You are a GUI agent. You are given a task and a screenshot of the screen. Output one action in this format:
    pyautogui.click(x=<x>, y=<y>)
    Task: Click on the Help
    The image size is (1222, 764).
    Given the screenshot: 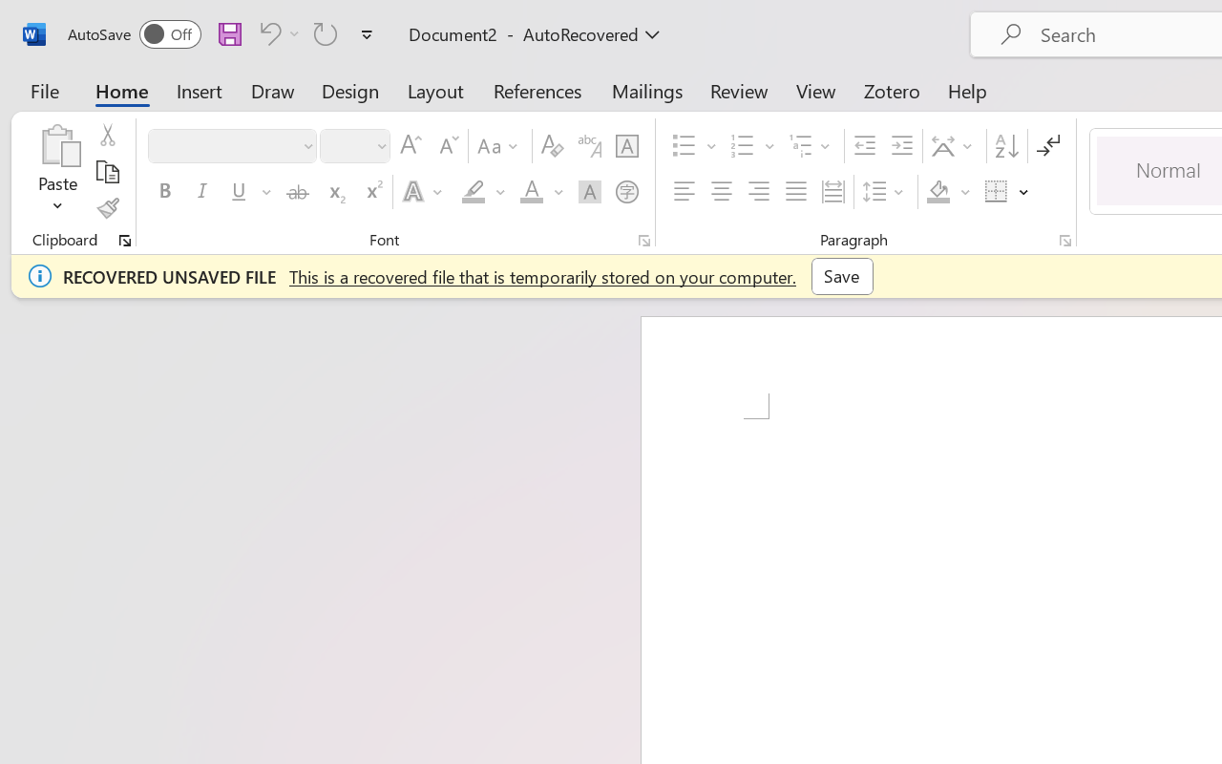 What is the action you would take?
    pyautogui.click(x=968, y=90)
    